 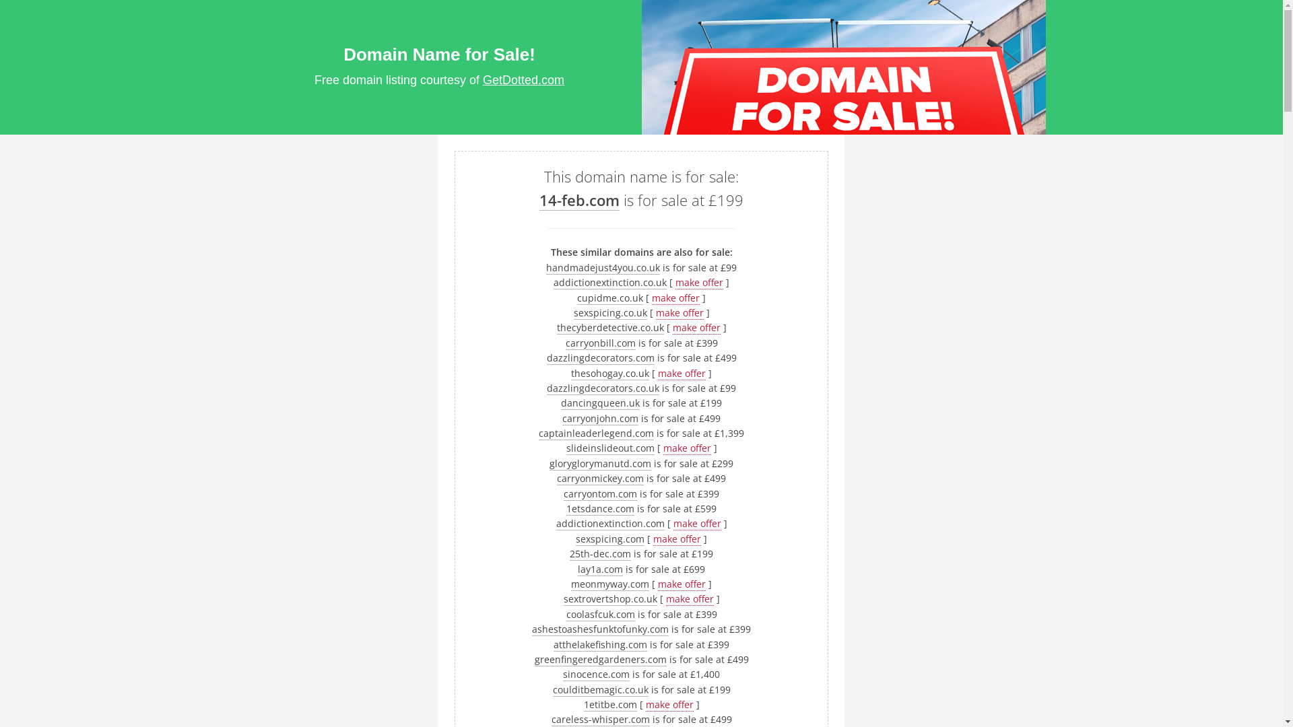 I want to click on gloryglorymanutd.com, so click(x=601, y=464).